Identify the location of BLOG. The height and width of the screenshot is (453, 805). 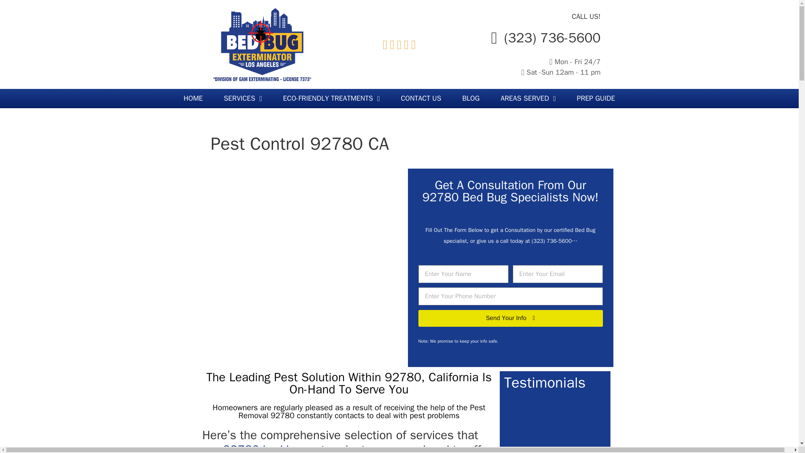
(471, 98).